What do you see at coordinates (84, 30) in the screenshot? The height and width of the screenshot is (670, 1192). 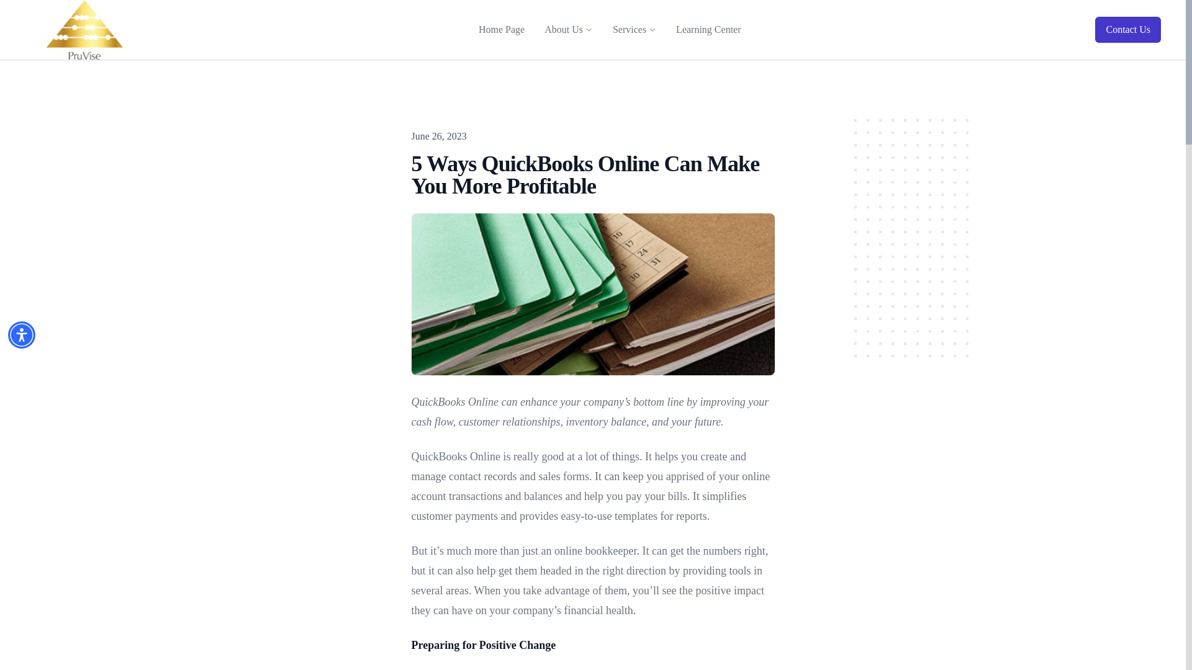 I see `www.pruvise.com` at bounding box center [84, 30].